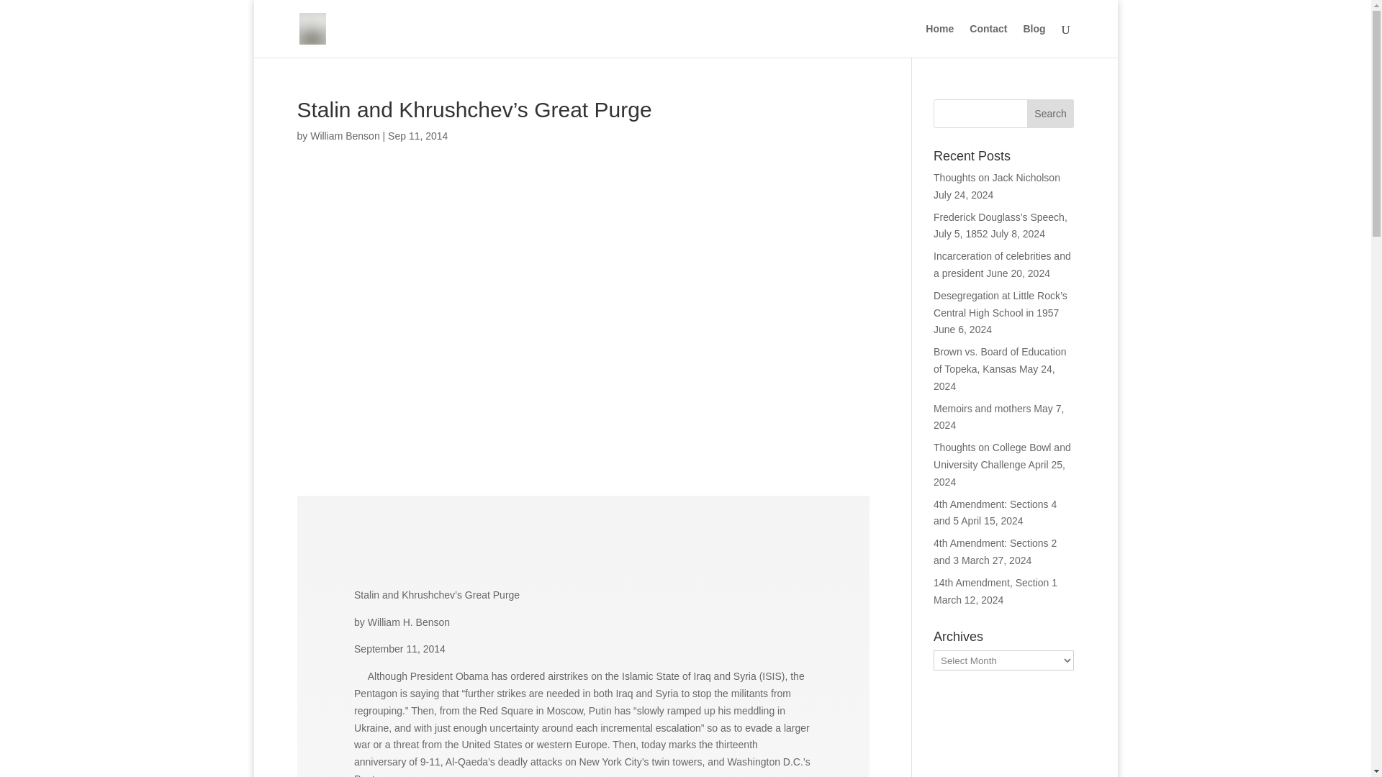 This screenshot has width=1382, height=777. I want to click on Thoughts on College Bowl and University Challenge, so click(1002, 456).